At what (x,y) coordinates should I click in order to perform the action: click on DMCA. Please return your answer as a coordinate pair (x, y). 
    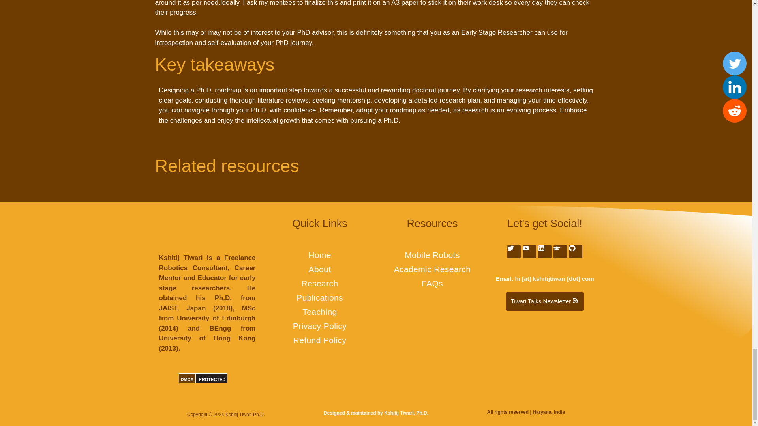
    Looking at the image, I should click on (212, 379).